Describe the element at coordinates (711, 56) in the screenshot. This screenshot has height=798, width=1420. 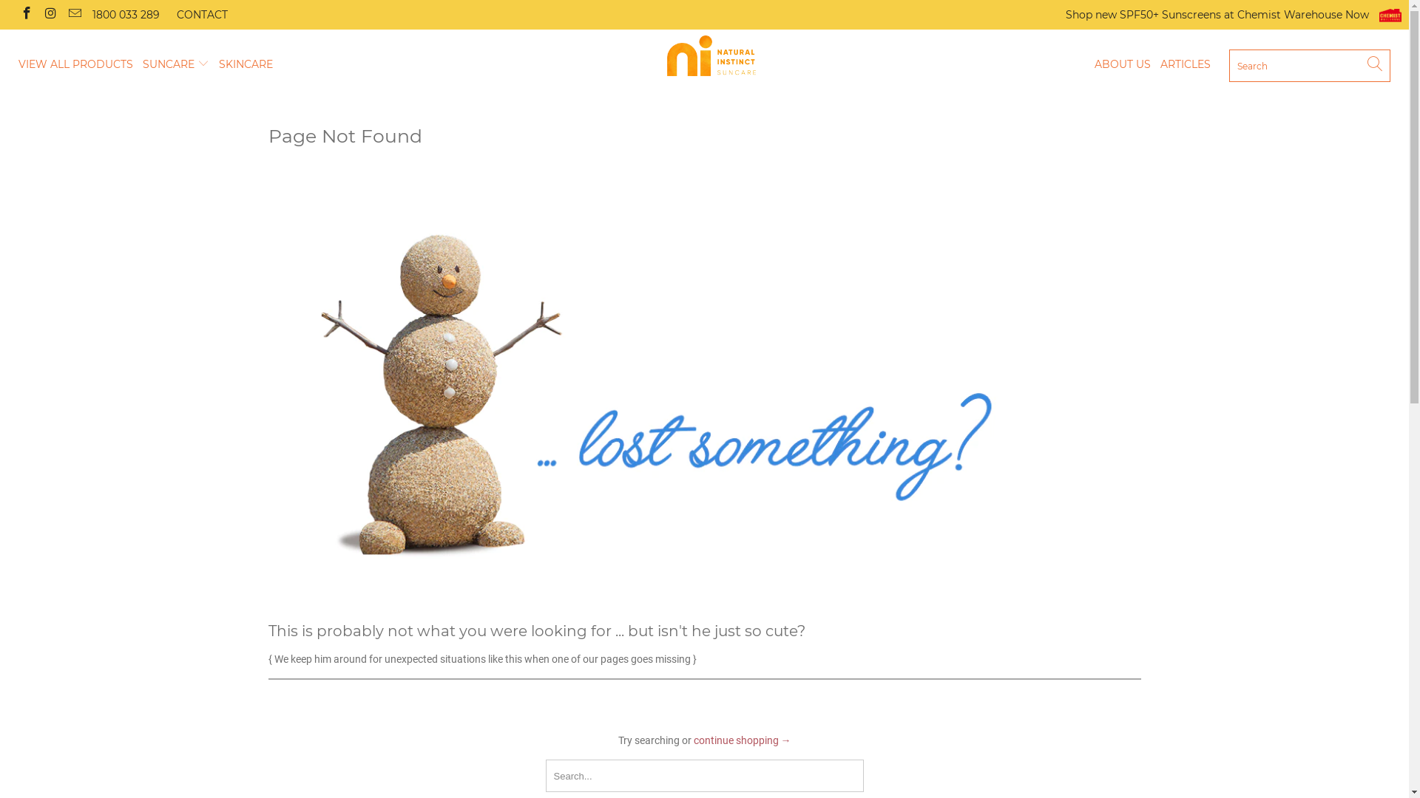
I see `Natural Instinct Suncare` at that location.